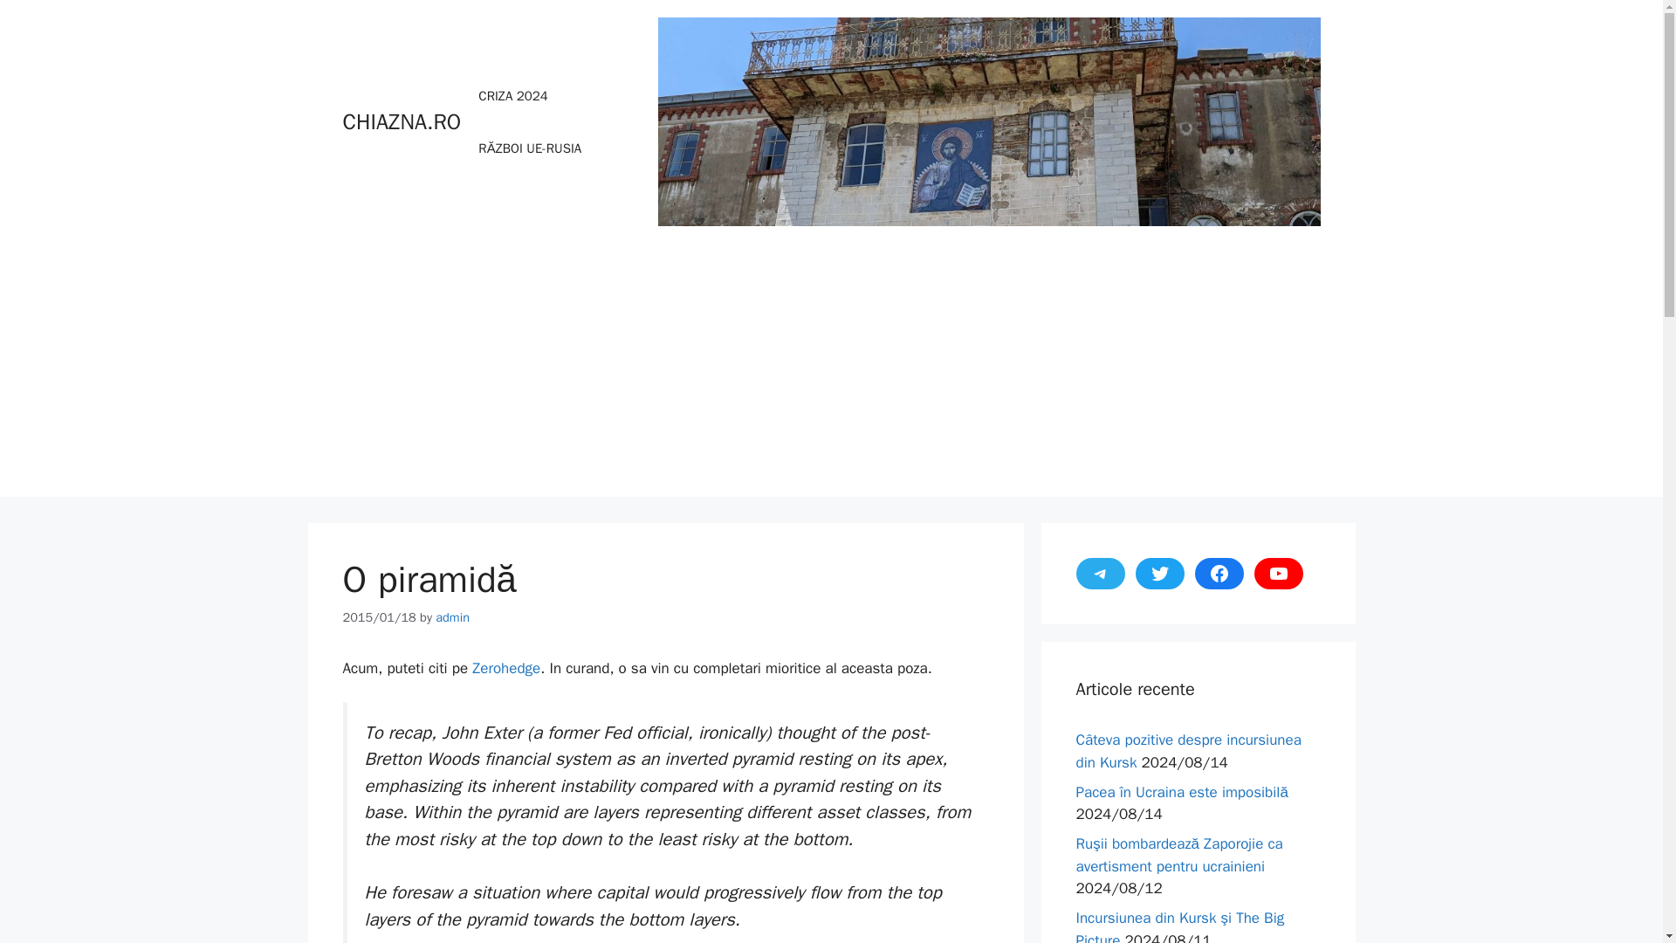  I want to click on CHIAZNA.RO, so click(402, 122).